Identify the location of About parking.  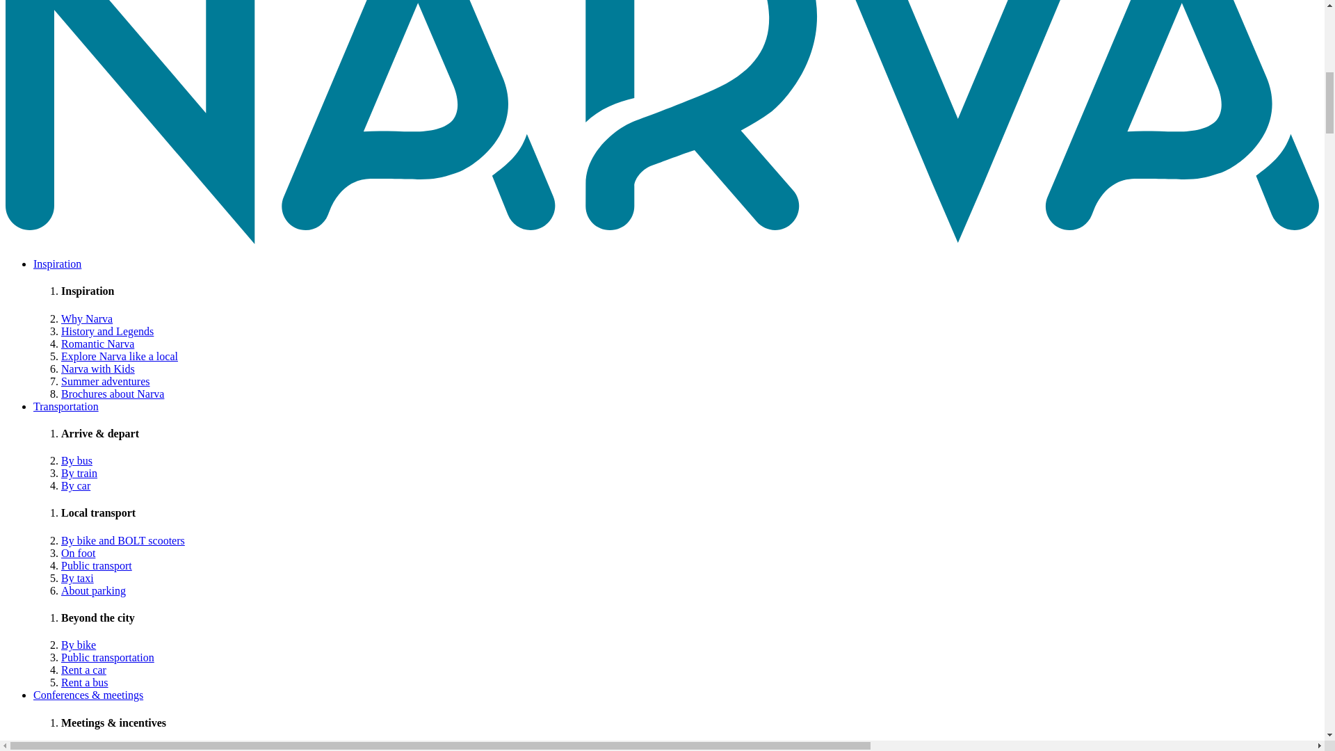
(93, 590).